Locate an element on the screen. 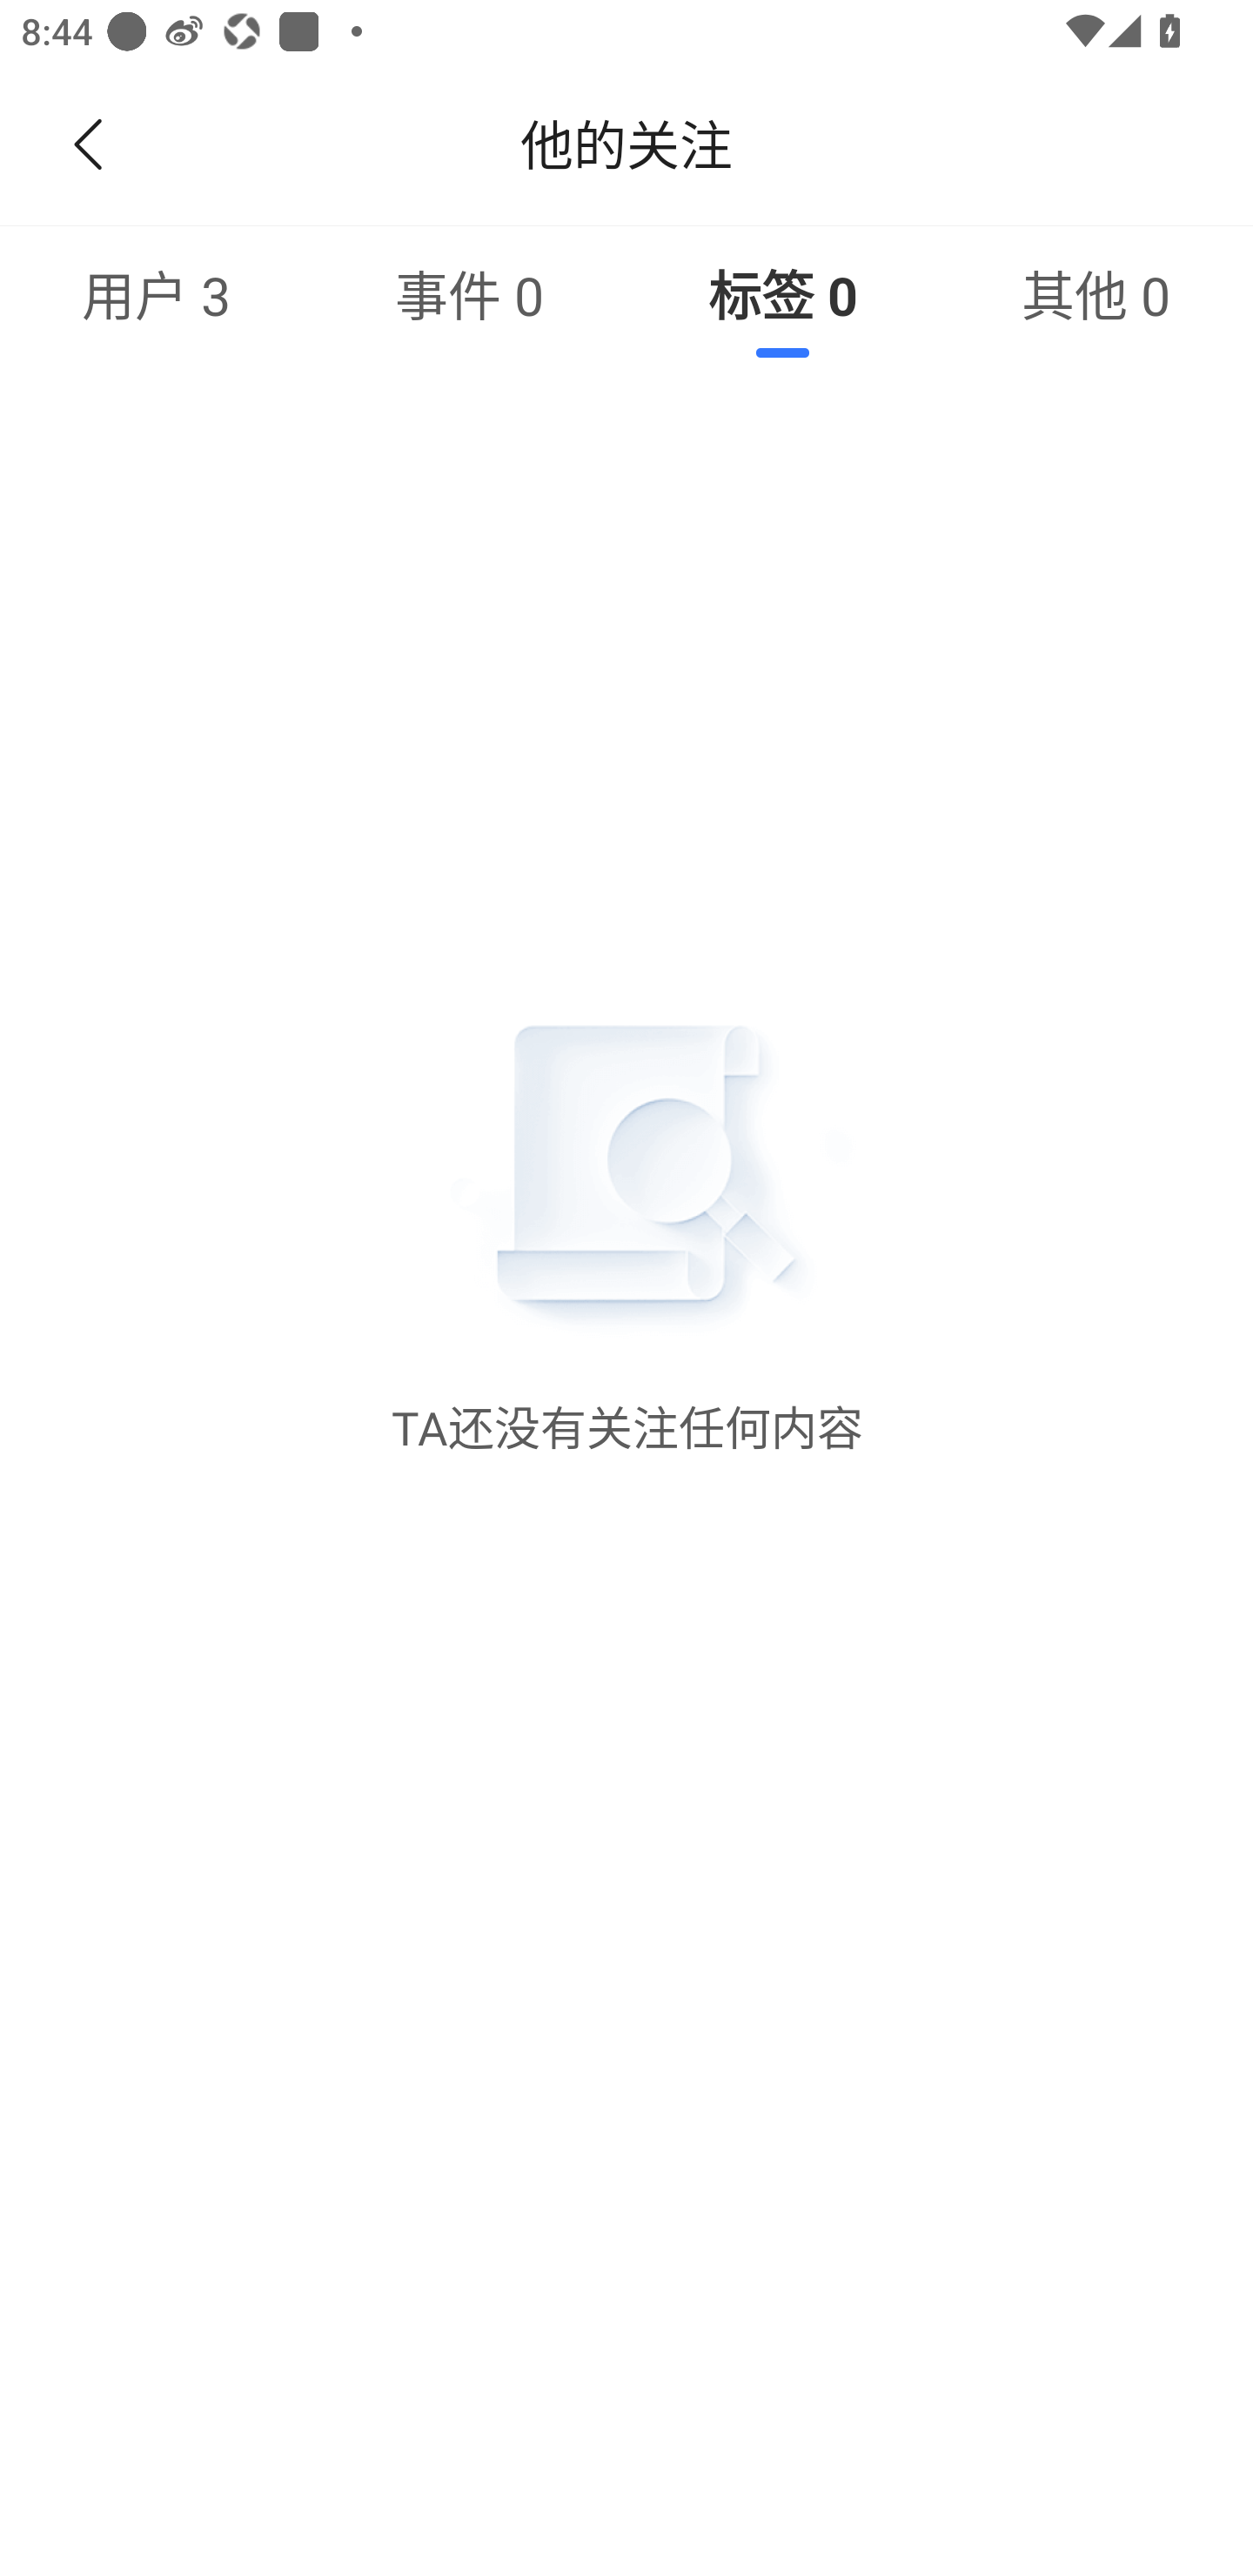 Image resolution: width=1253 pixels, height=2576 pixels. 返回，可点击 is located at coordinates (82, 144).